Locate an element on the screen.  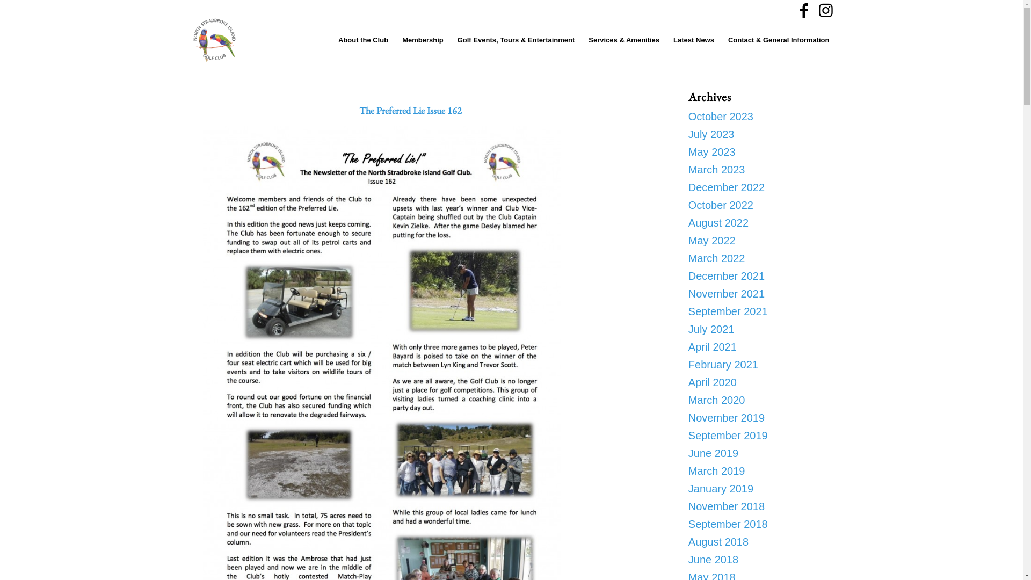
The Preferred Lie Issue 162 is located at coordinates (410, 111).